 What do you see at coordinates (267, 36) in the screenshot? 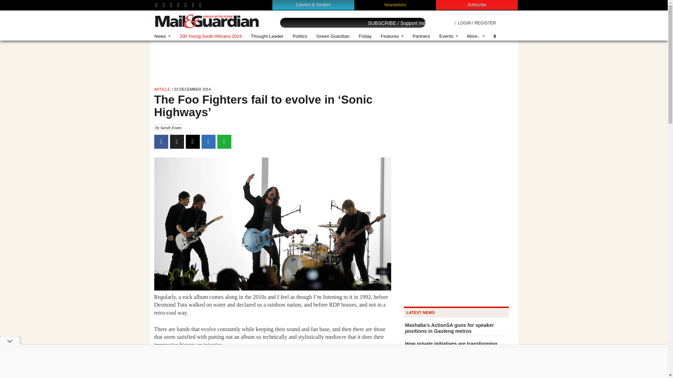
I see `Thought Leader` at bounding box center [267, 36].